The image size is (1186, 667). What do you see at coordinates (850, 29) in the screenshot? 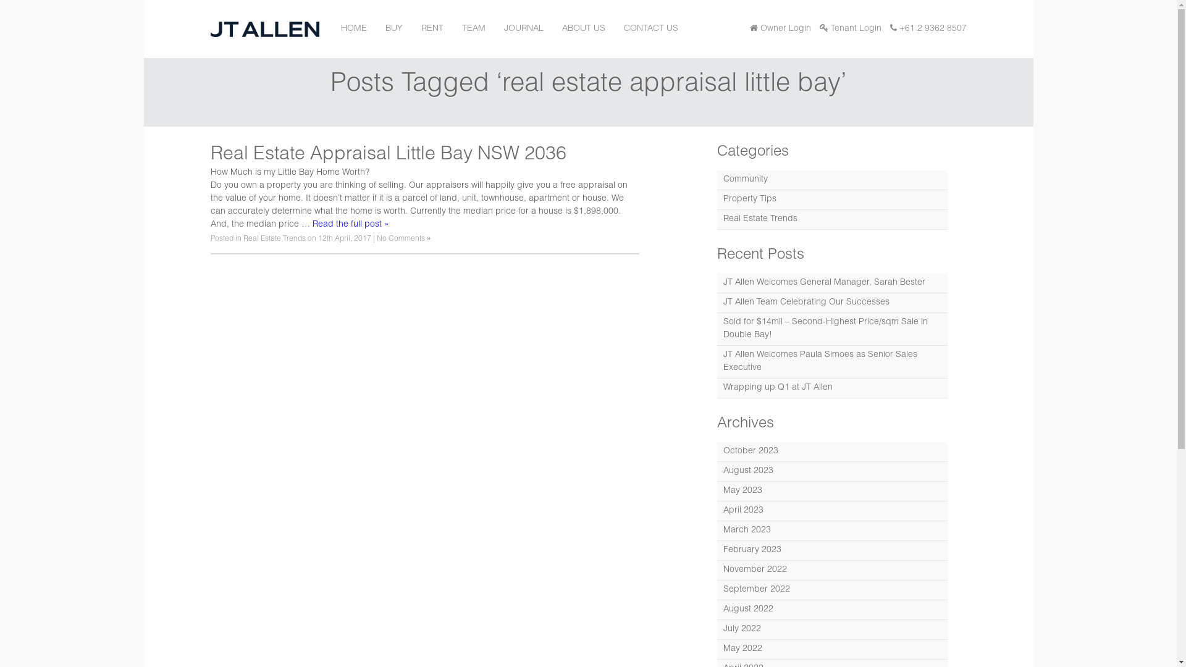
I see `Tenant Login` at bounding box center [850, 29].